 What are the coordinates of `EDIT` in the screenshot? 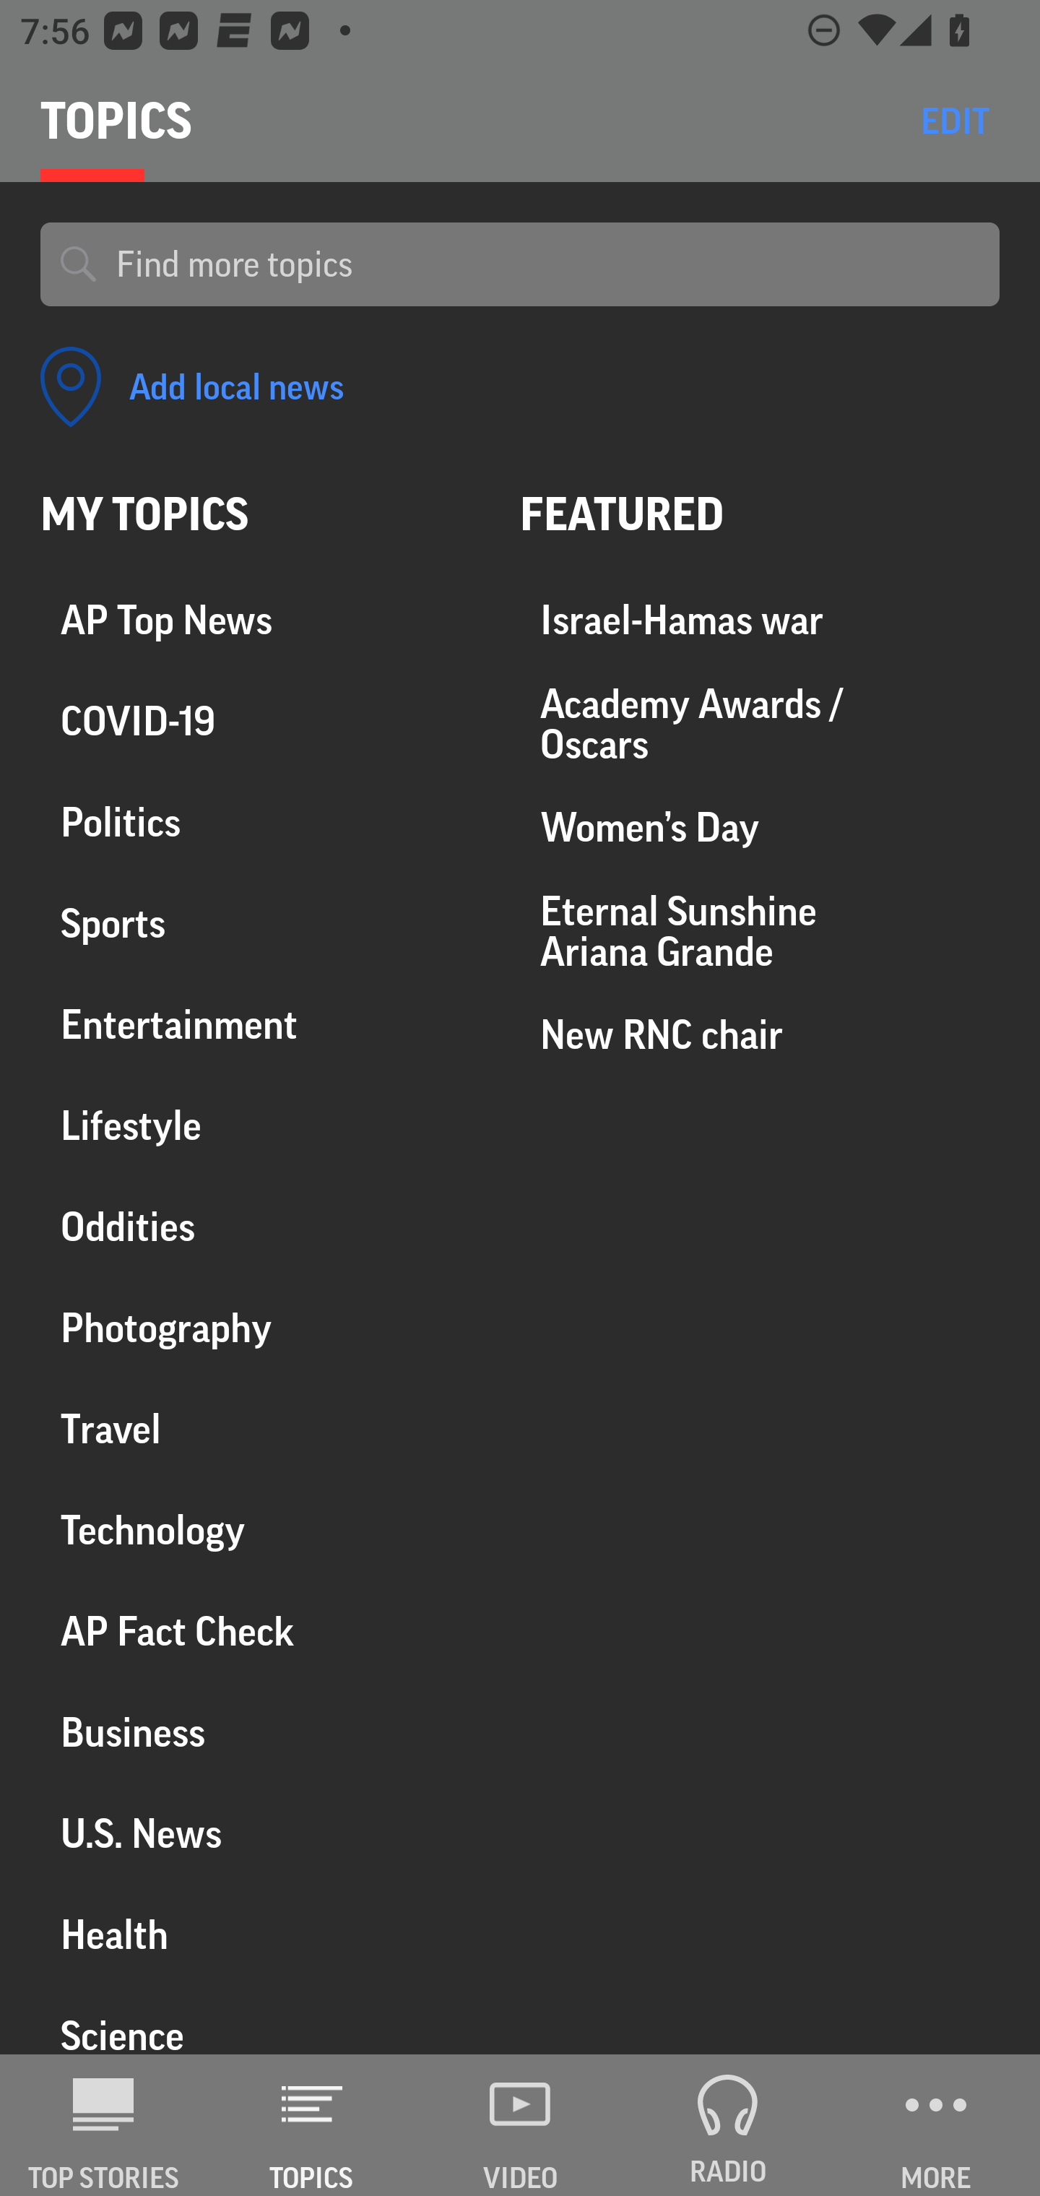 It's located at (955, 120).